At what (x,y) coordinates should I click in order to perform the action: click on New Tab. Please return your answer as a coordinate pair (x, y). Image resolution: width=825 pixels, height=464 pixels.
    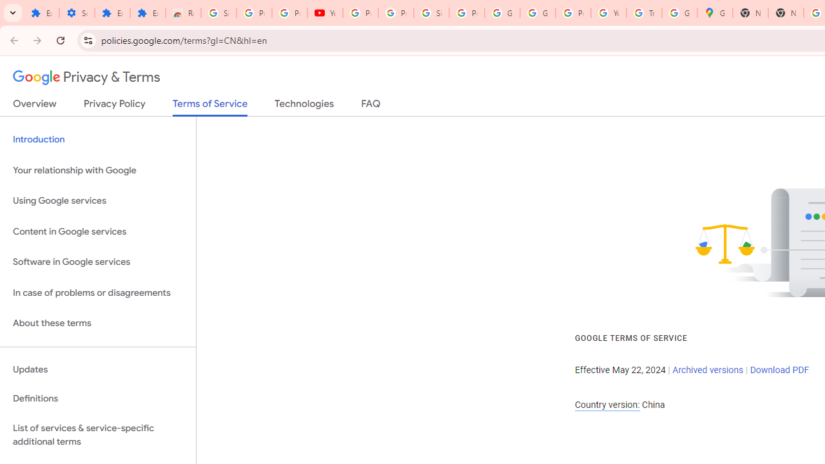
    Looking at the image, I should click on (750, 13).